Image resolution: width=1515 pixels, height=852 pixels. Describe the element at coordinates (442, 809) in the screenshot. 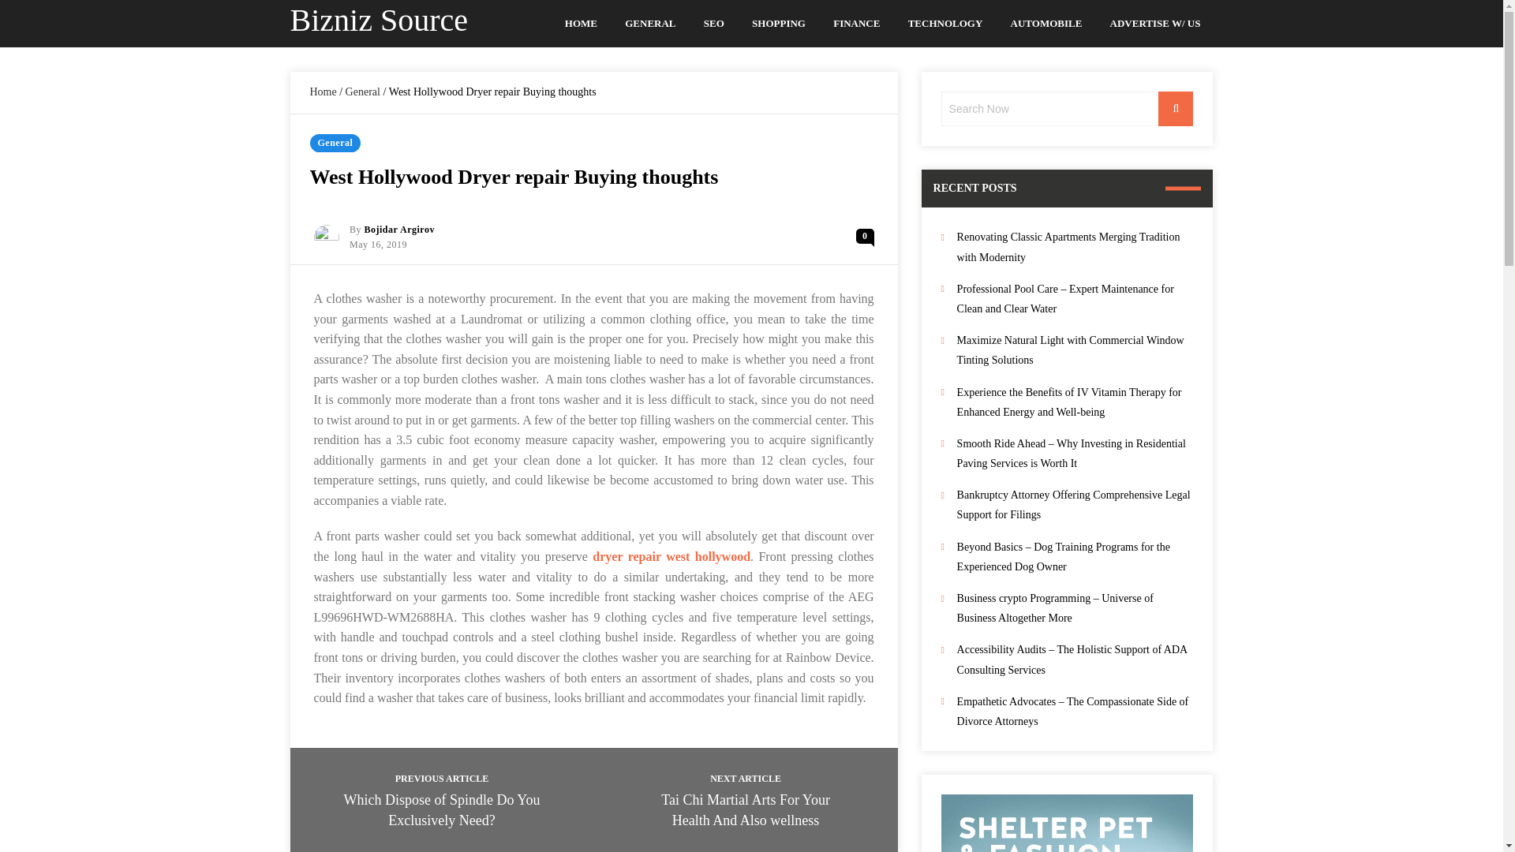

I see `Which Dispose of Spindle Do You Exclusively Need?` at that location.